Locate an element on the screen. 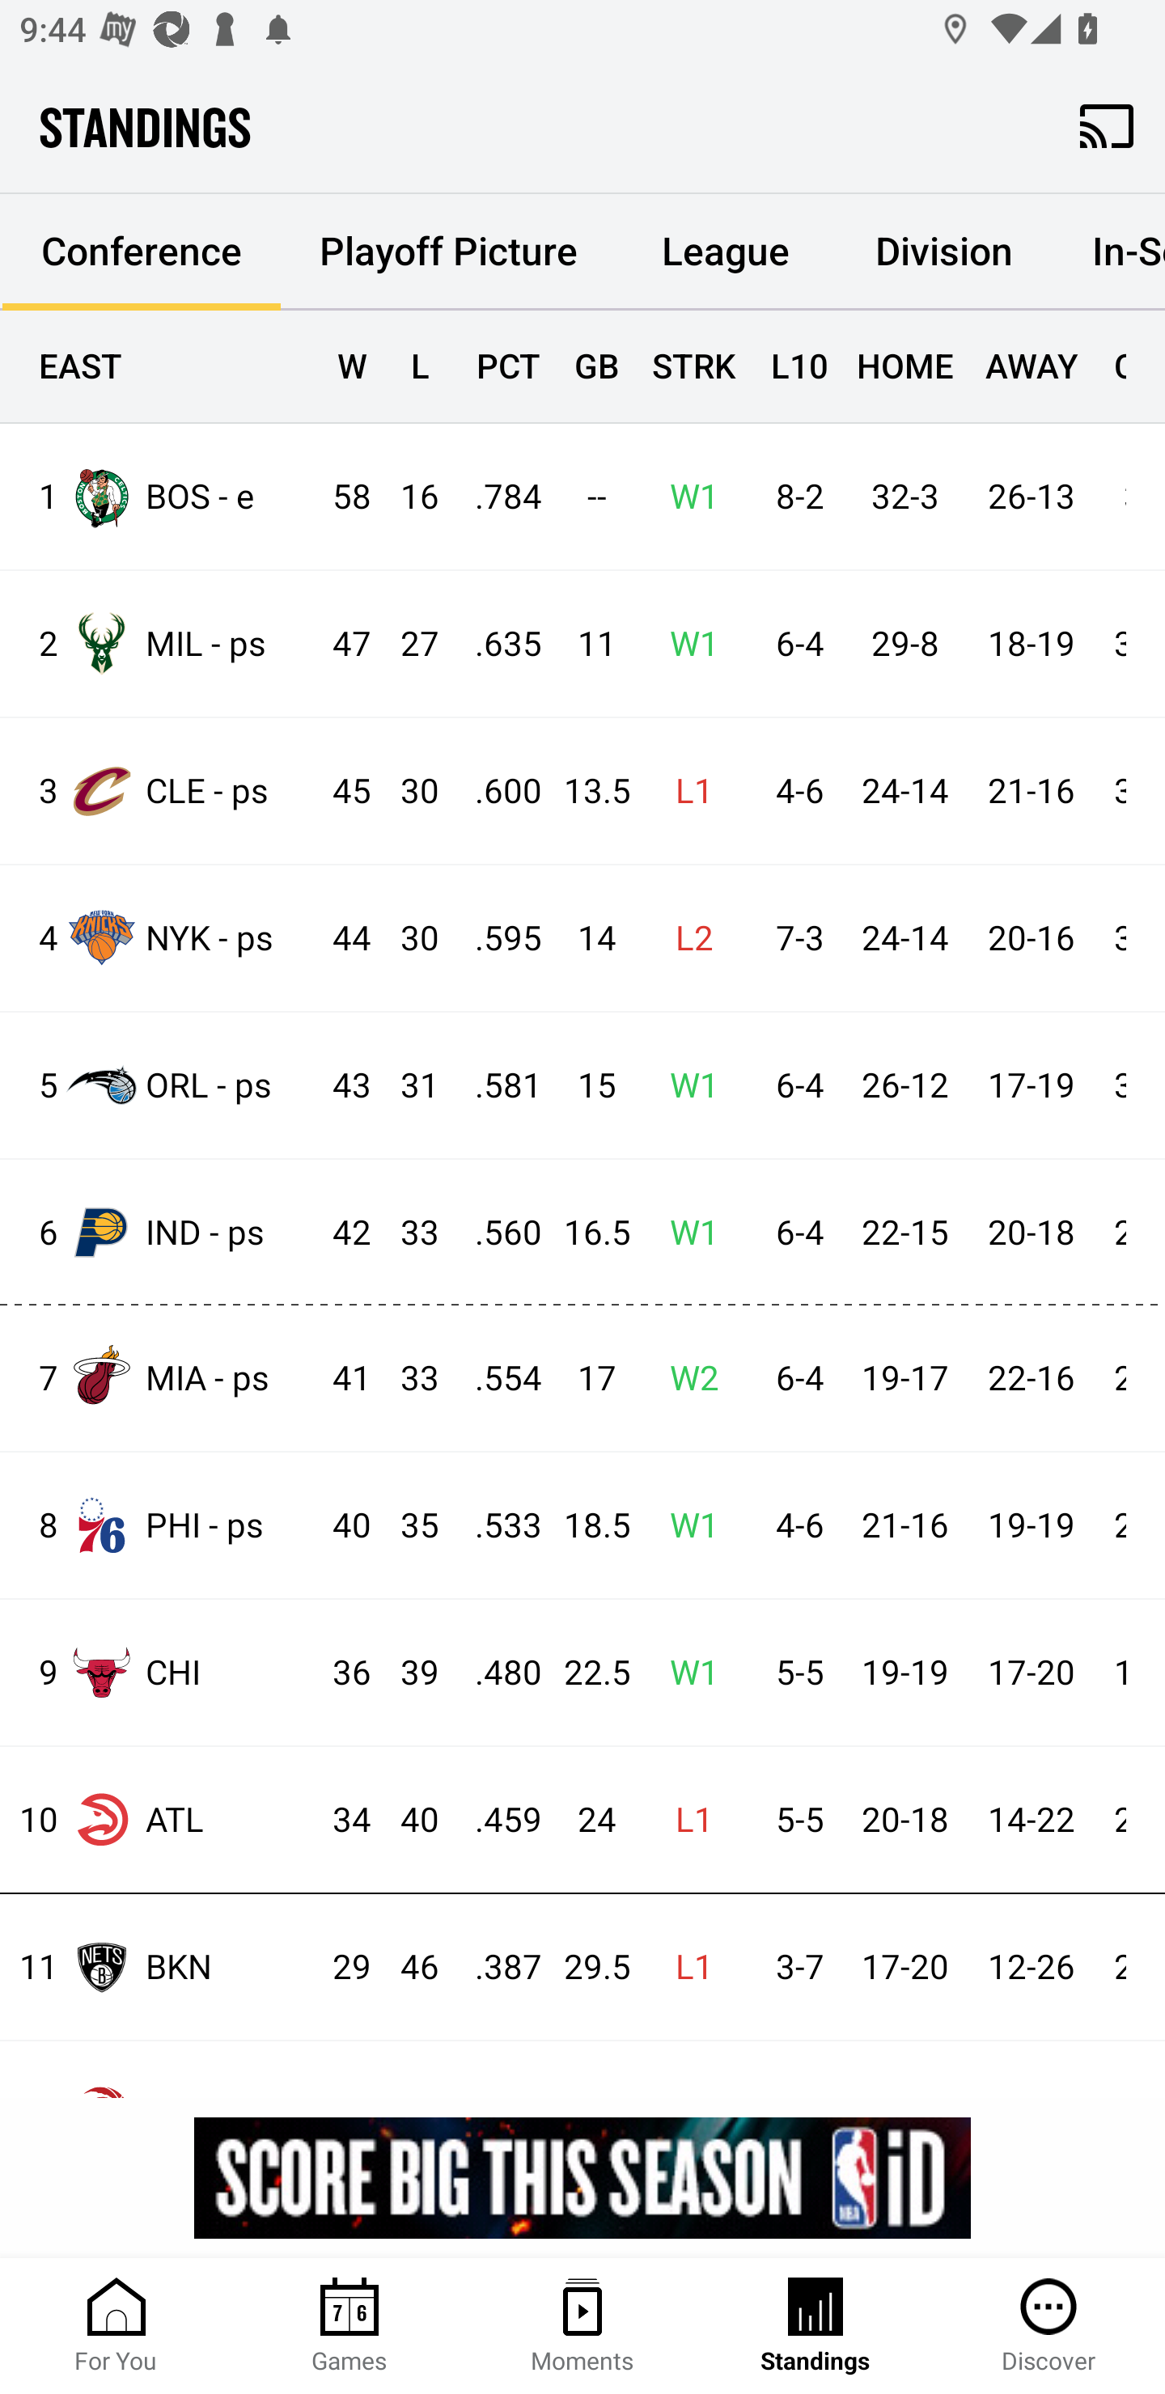 Image resolution: width=1165 pixels, height=2394 pixels. 19-17 is located at coordinates (904, 1378).